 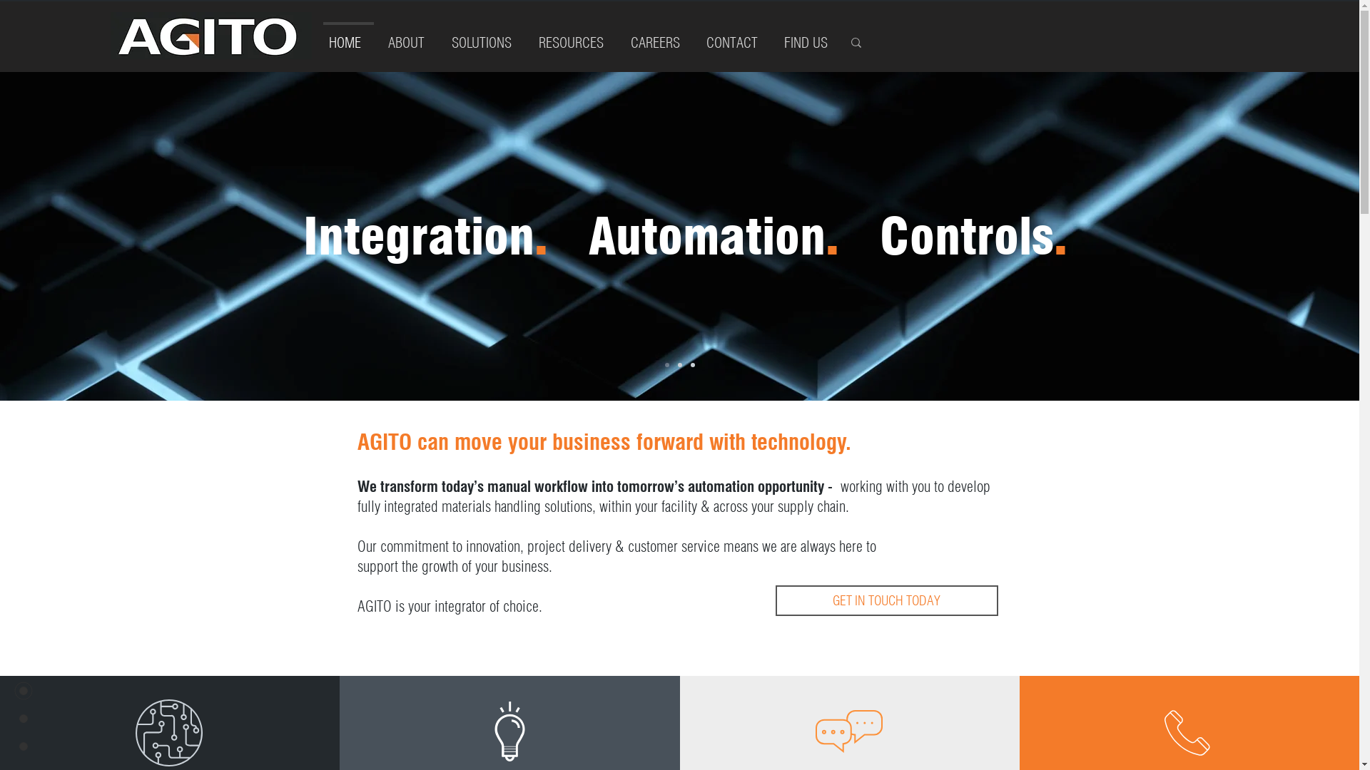 What do you see at coordinates (348, 36) in the screenshot?
I see `HOME` at bounding box center [348, 36].